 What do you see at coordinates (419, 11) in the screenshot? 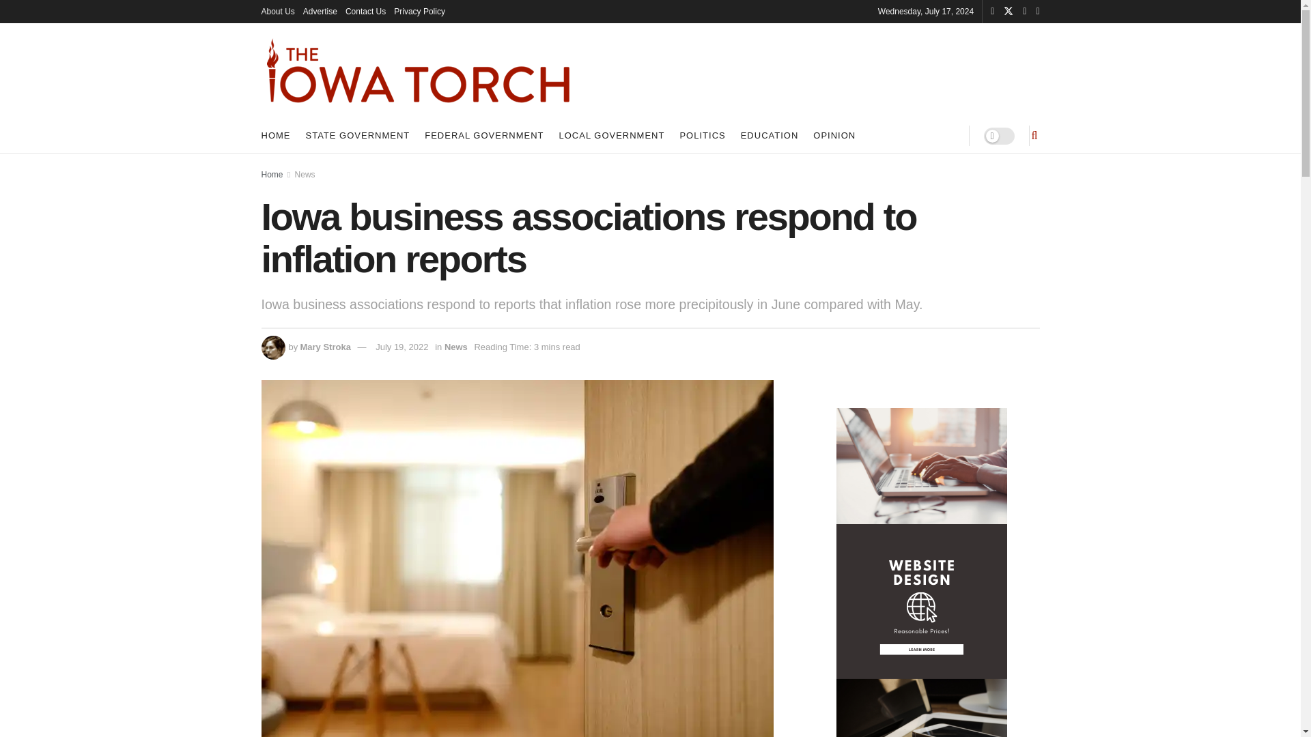
I see `Privacy Policy` at bounding box center [419, 11].